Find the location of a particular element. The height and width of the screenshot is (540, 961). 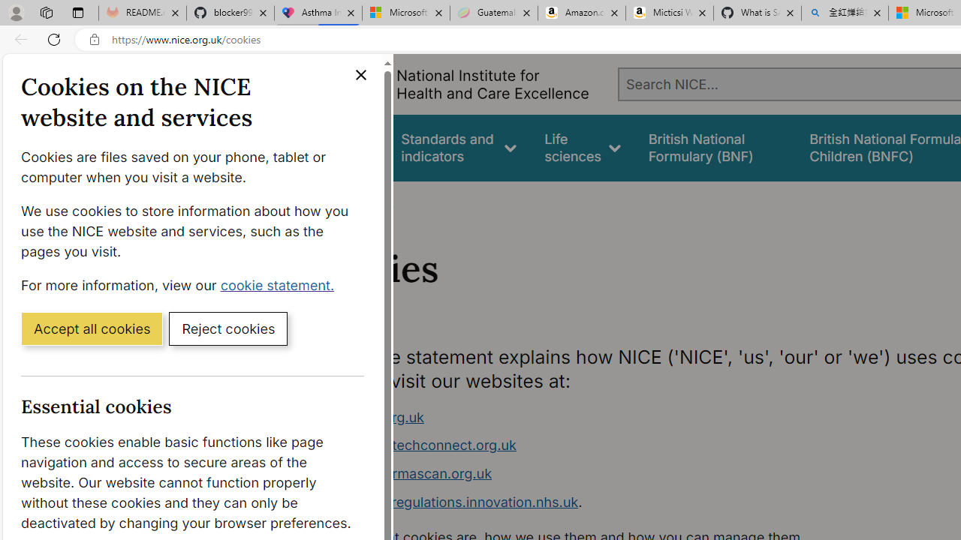

www.ukpharmascan.org.uk is located at coordinates (404, 473).